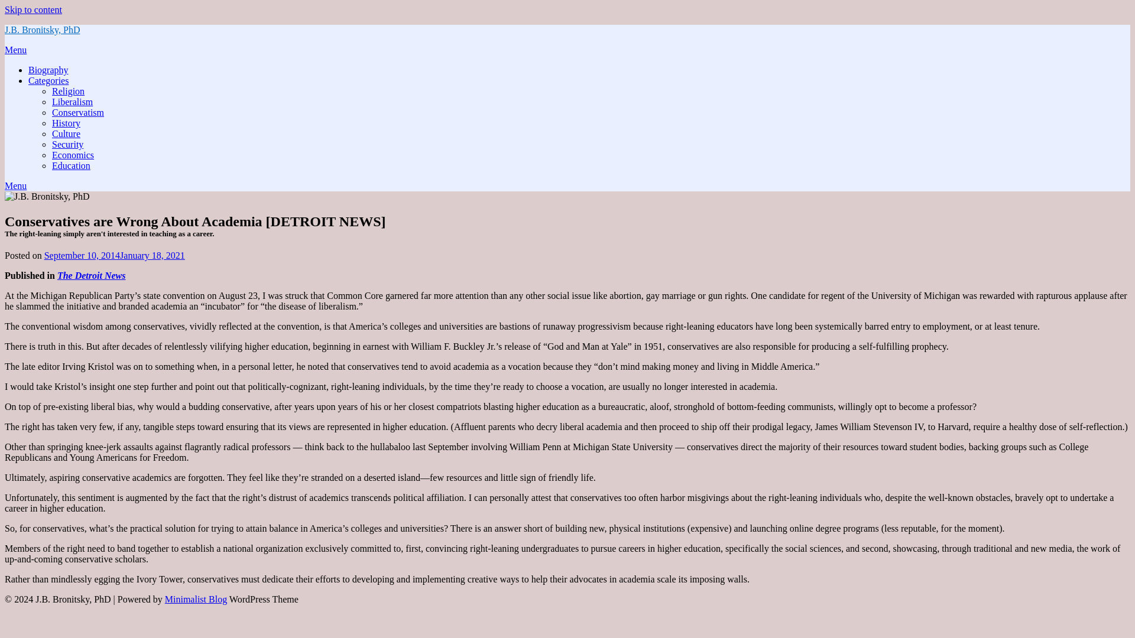  Describe the element at coordinates (48, 70) in the screenshot. I see `Biography` at that location.